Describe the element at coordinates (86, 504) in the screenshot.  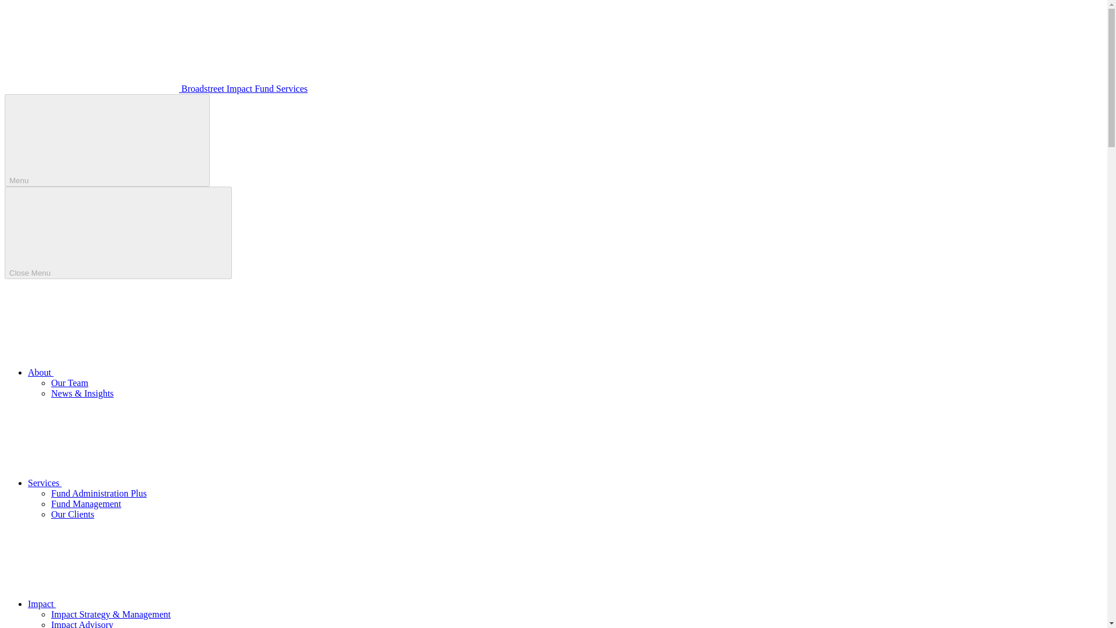
I see `Fund Management` at that location.